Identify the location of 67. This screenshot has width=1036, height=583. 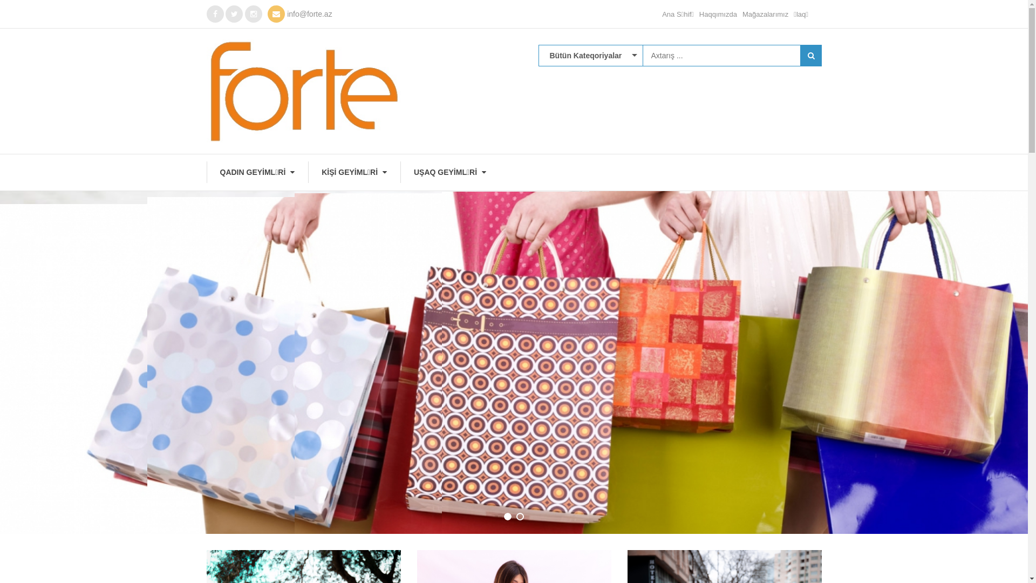
(592, 135).